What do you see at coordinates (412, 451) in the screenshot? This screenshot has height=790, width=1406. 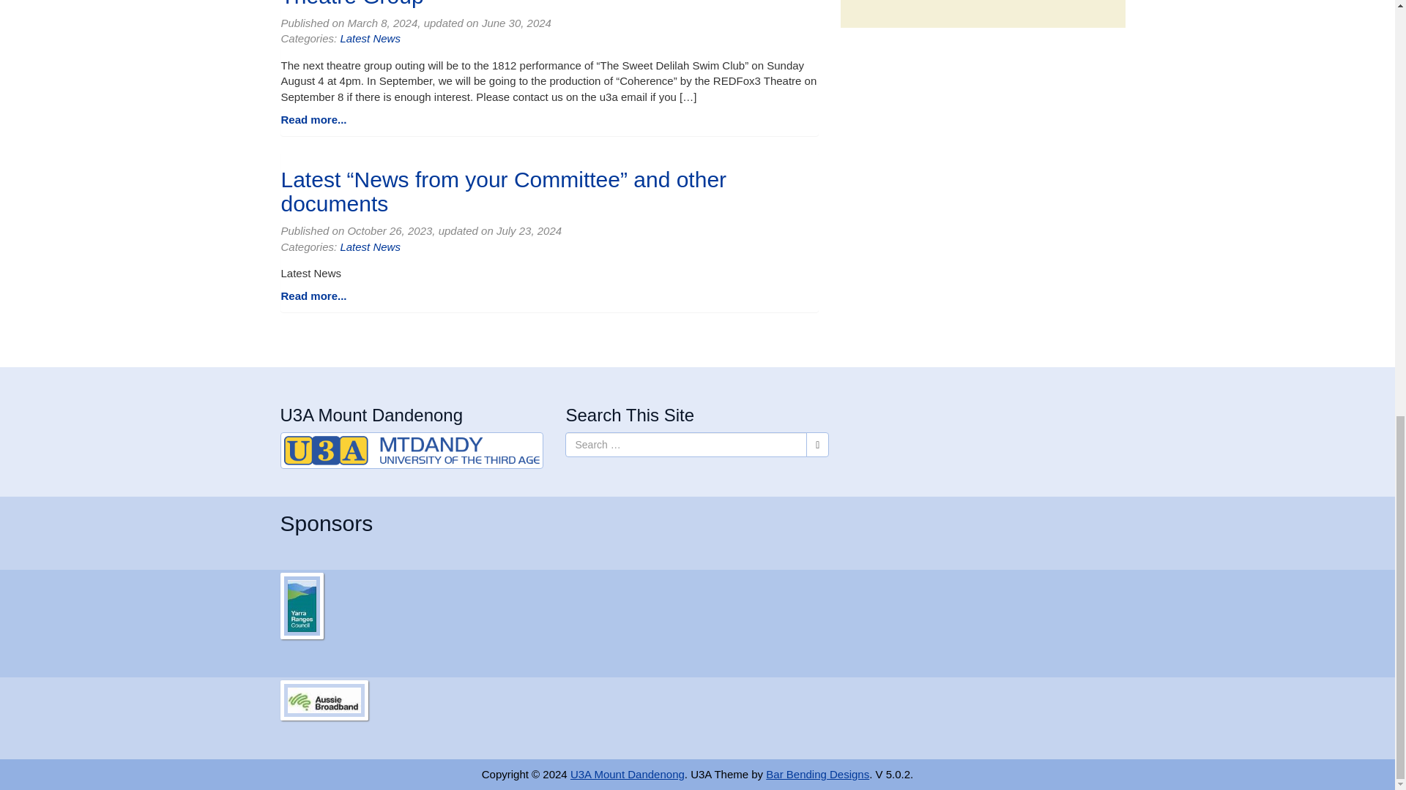 I see `U3A Mount Dandenong` at bounding box center [412, 451].